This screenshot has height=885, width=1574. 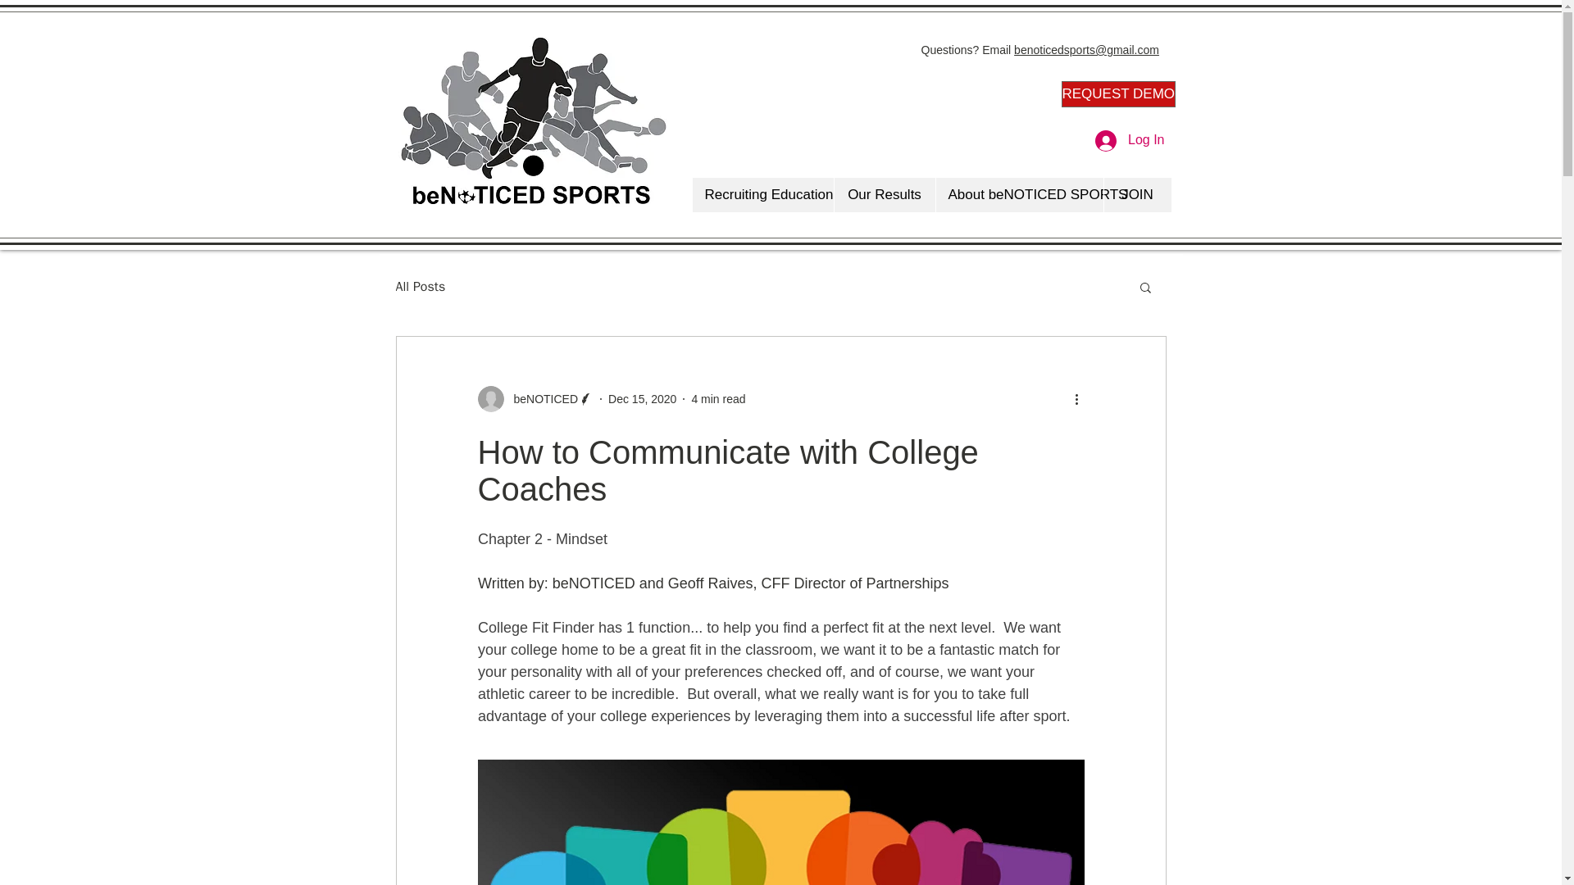 What do you see at coordinates (540, 398) in the screenshot?
I see `beNOTICED` at bounding box center [540, 398].